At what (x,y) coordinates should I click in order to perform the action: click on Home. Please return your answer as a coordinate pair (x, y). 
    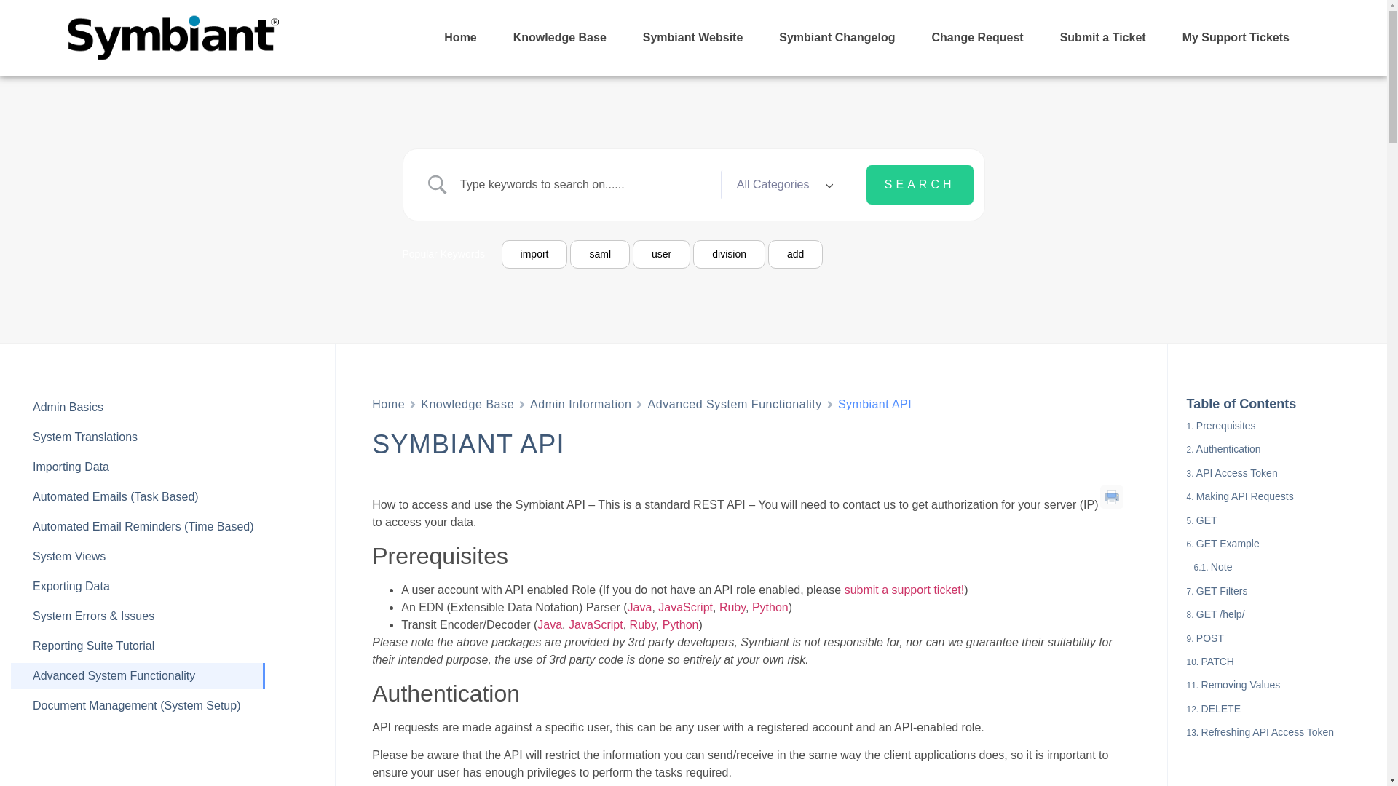
    Looking at the image, I should click on (388, 405).